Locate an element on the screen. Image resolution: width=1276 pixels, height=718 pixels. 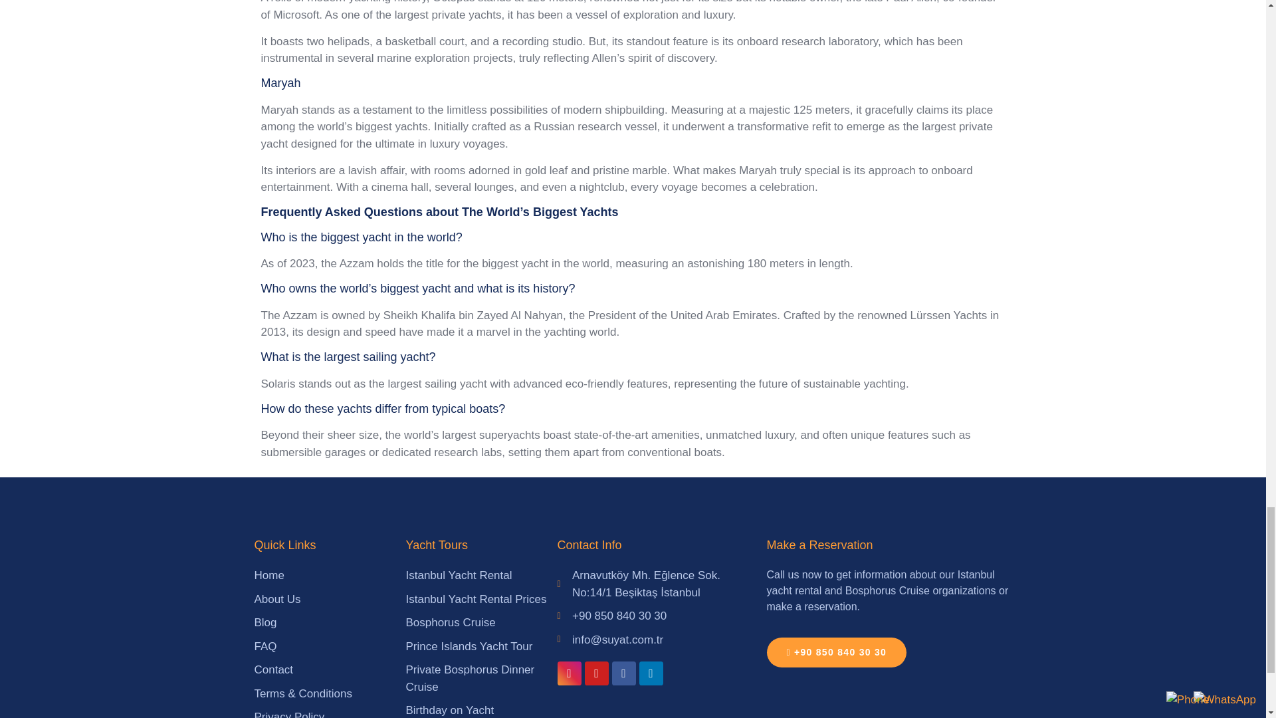
Home is located at coordinates (330, 576).